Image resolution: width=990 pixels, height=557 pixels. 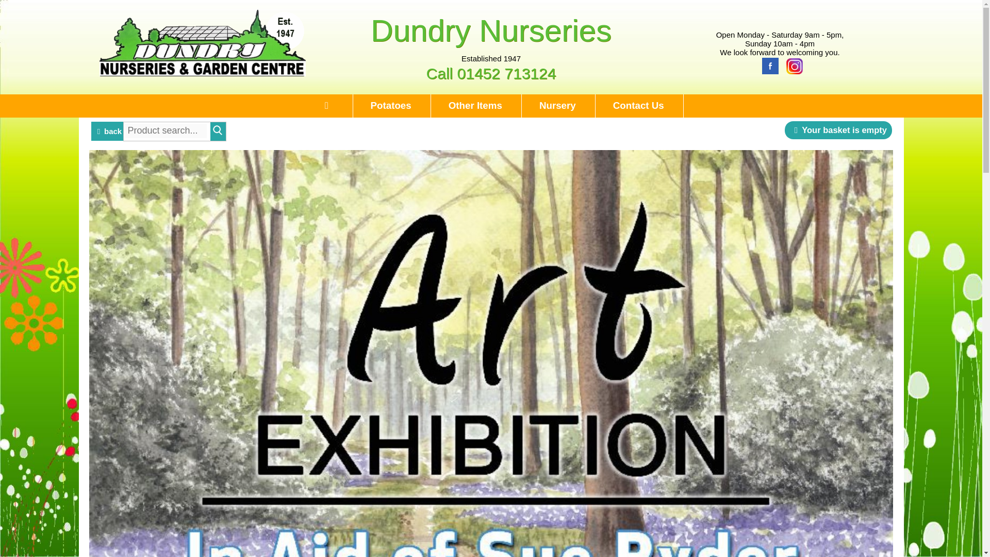 What do you see at coordinates (218, 130) in the screenshot?
I see `Search` at bounding box center [218, 130].